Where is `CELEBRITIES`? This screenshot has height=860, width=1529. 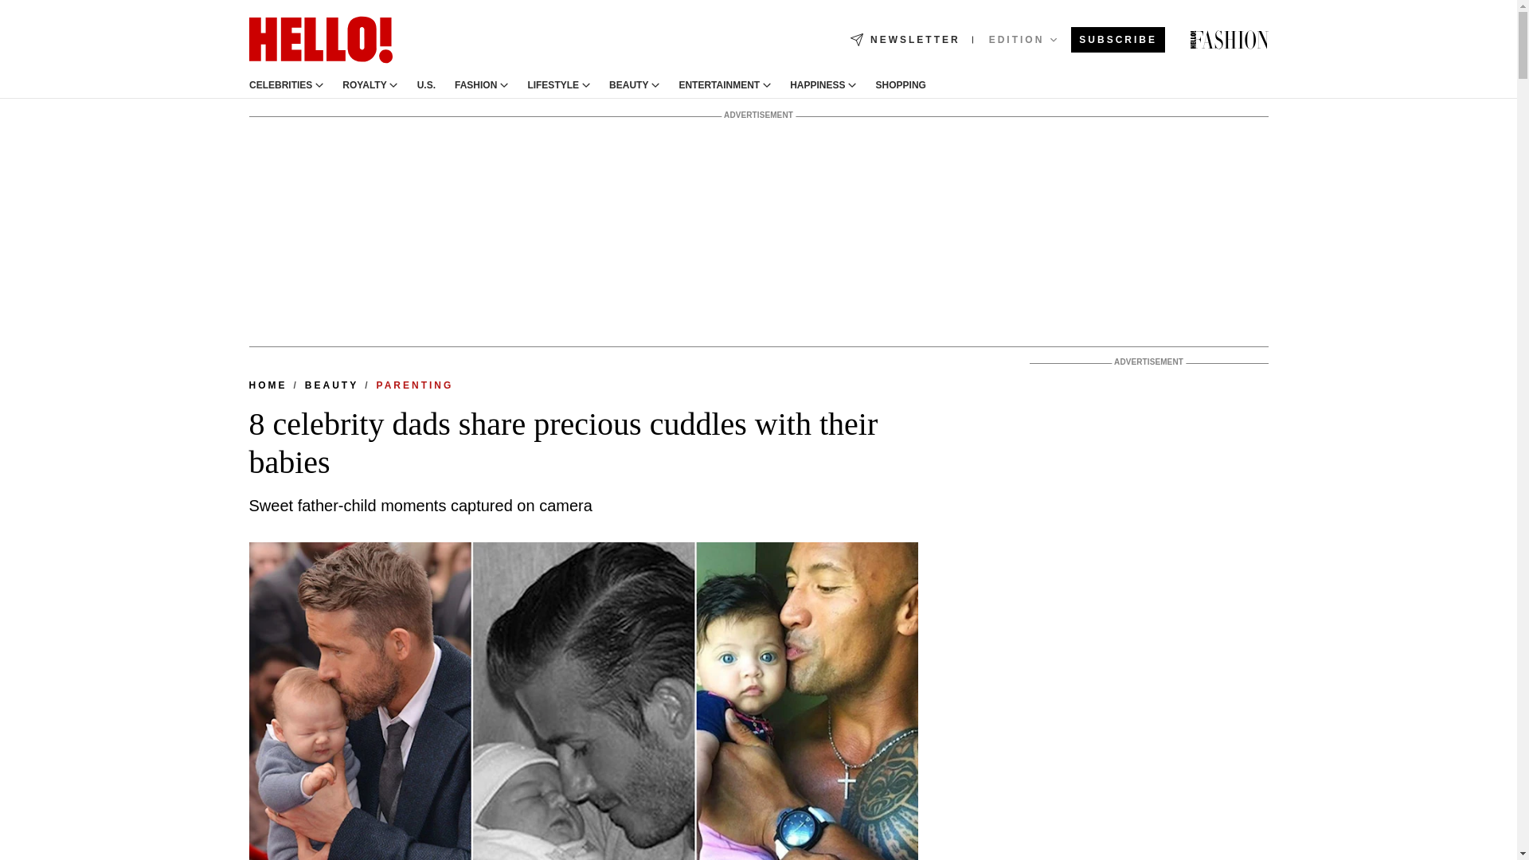
CELEBRITIES is located at coordinates (280, 85).